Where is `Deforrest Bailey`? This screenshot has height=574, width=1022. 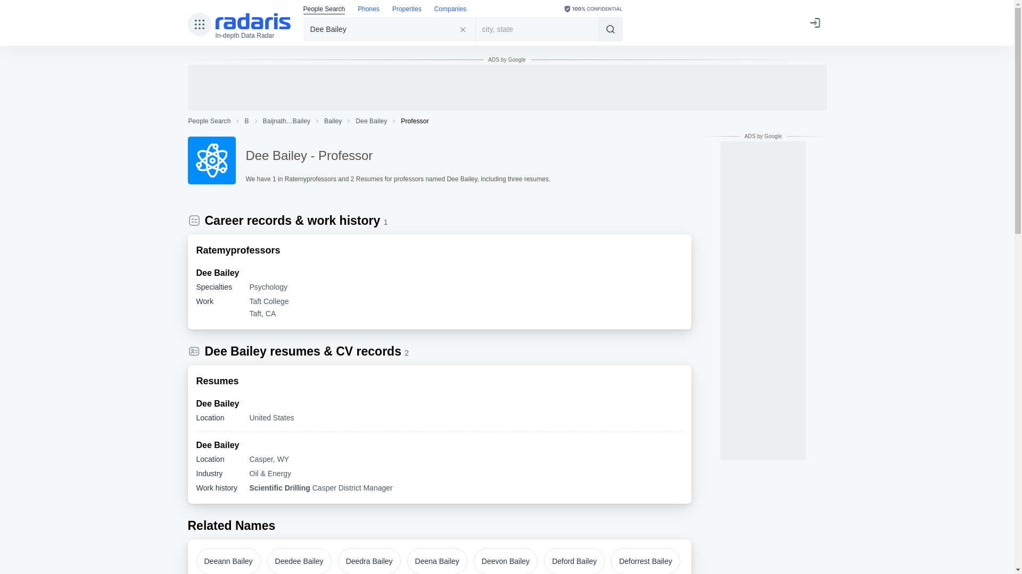 Deforrest Bailey is located at coordinates (646, 561).